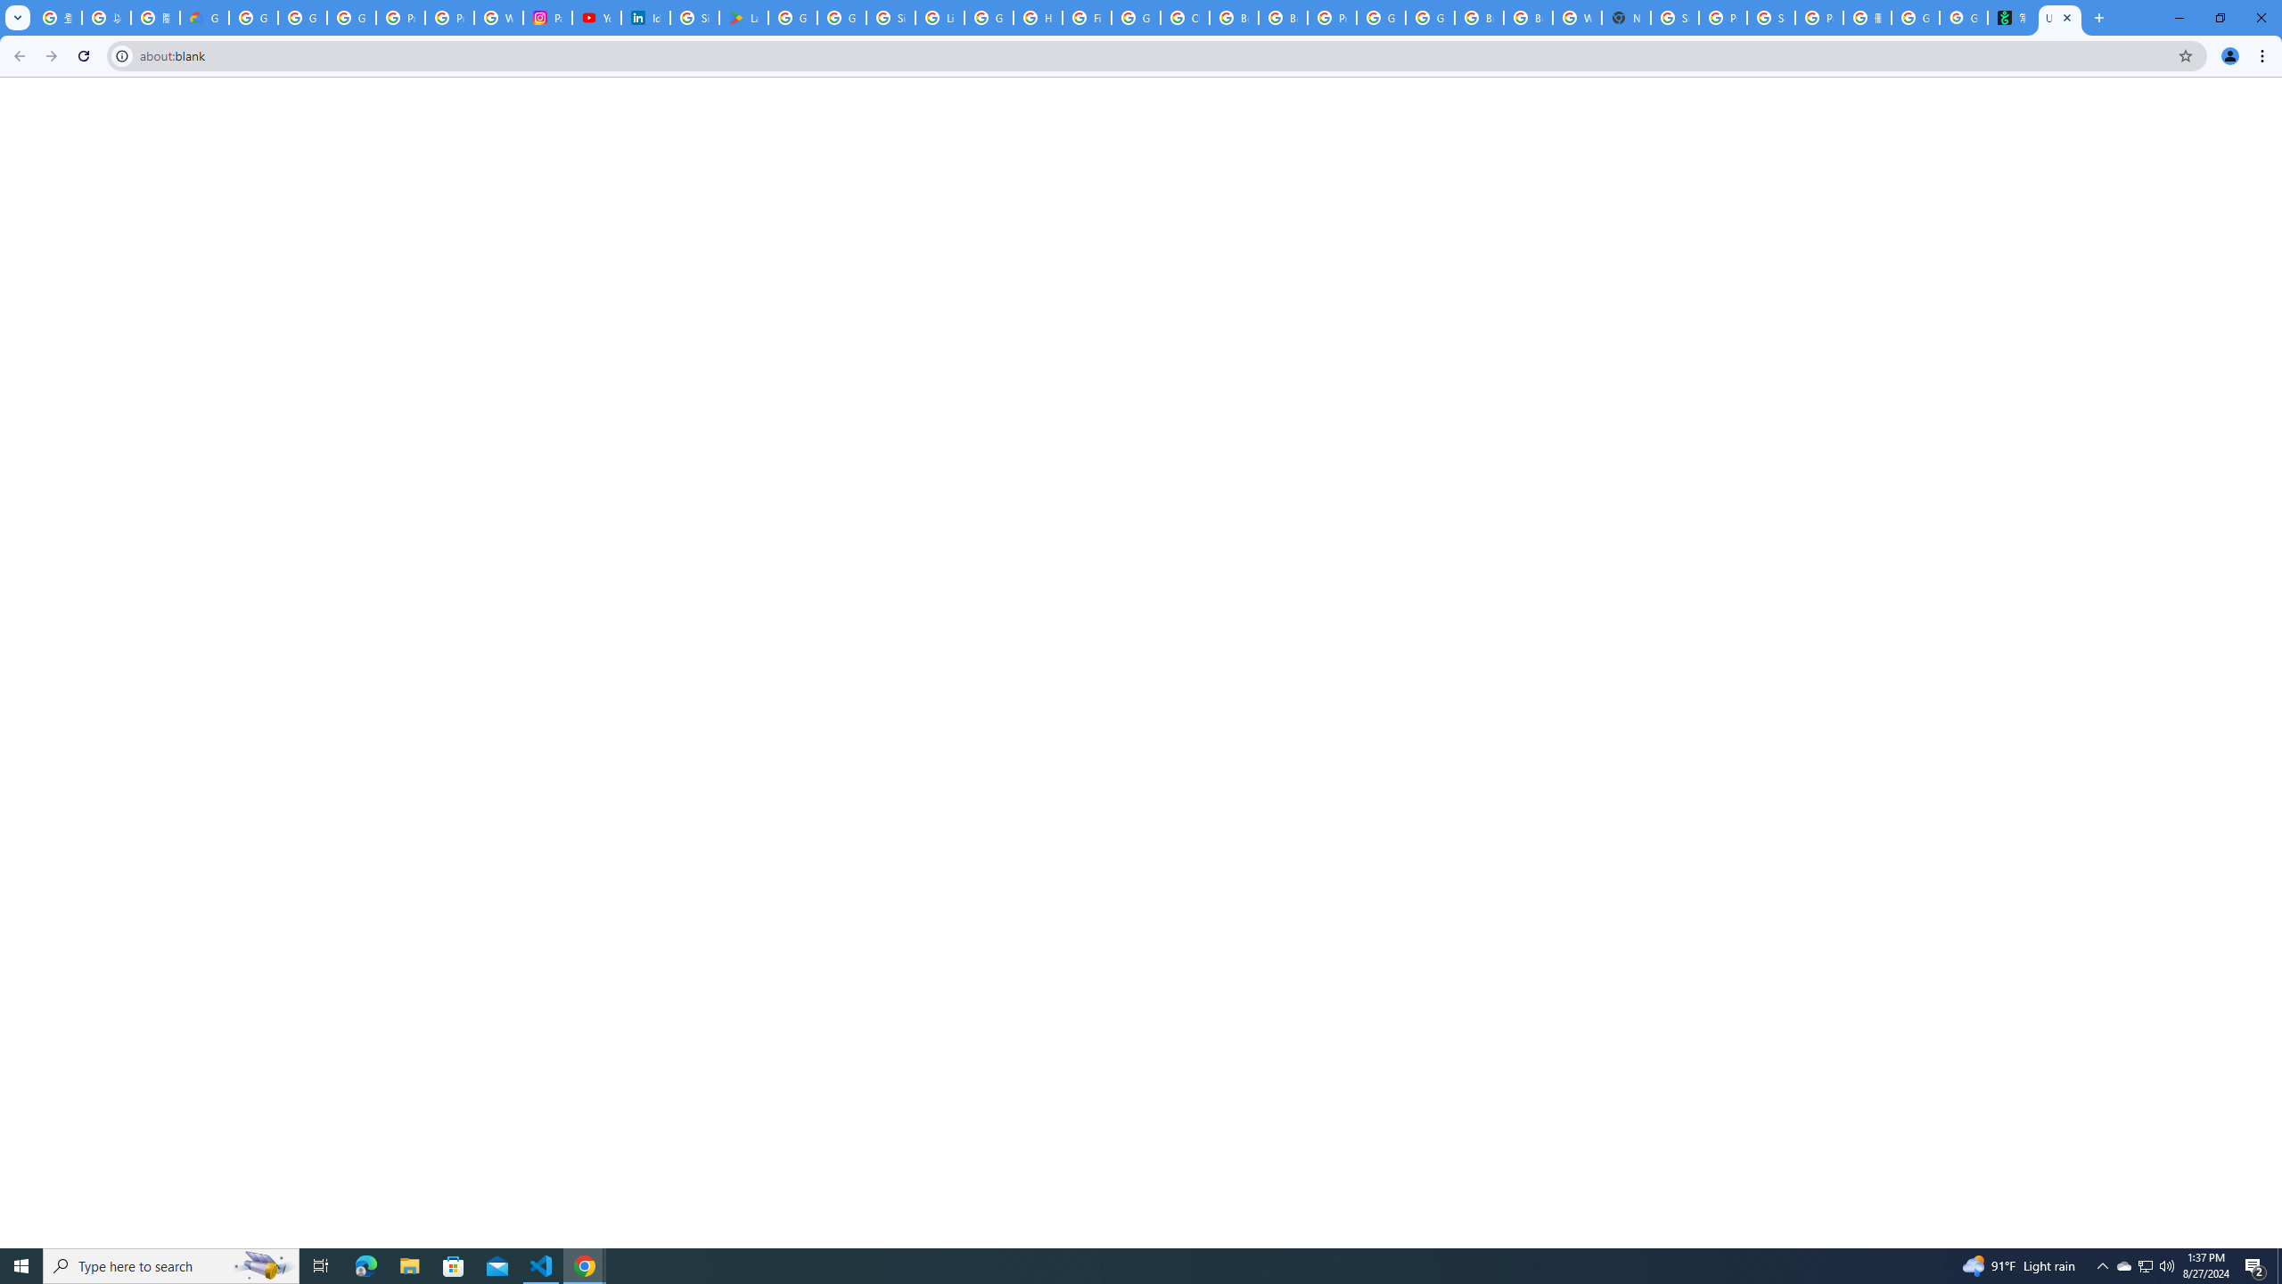 The image size is (2282, 1284). I want to click on New Tab, so click(1626, 18).